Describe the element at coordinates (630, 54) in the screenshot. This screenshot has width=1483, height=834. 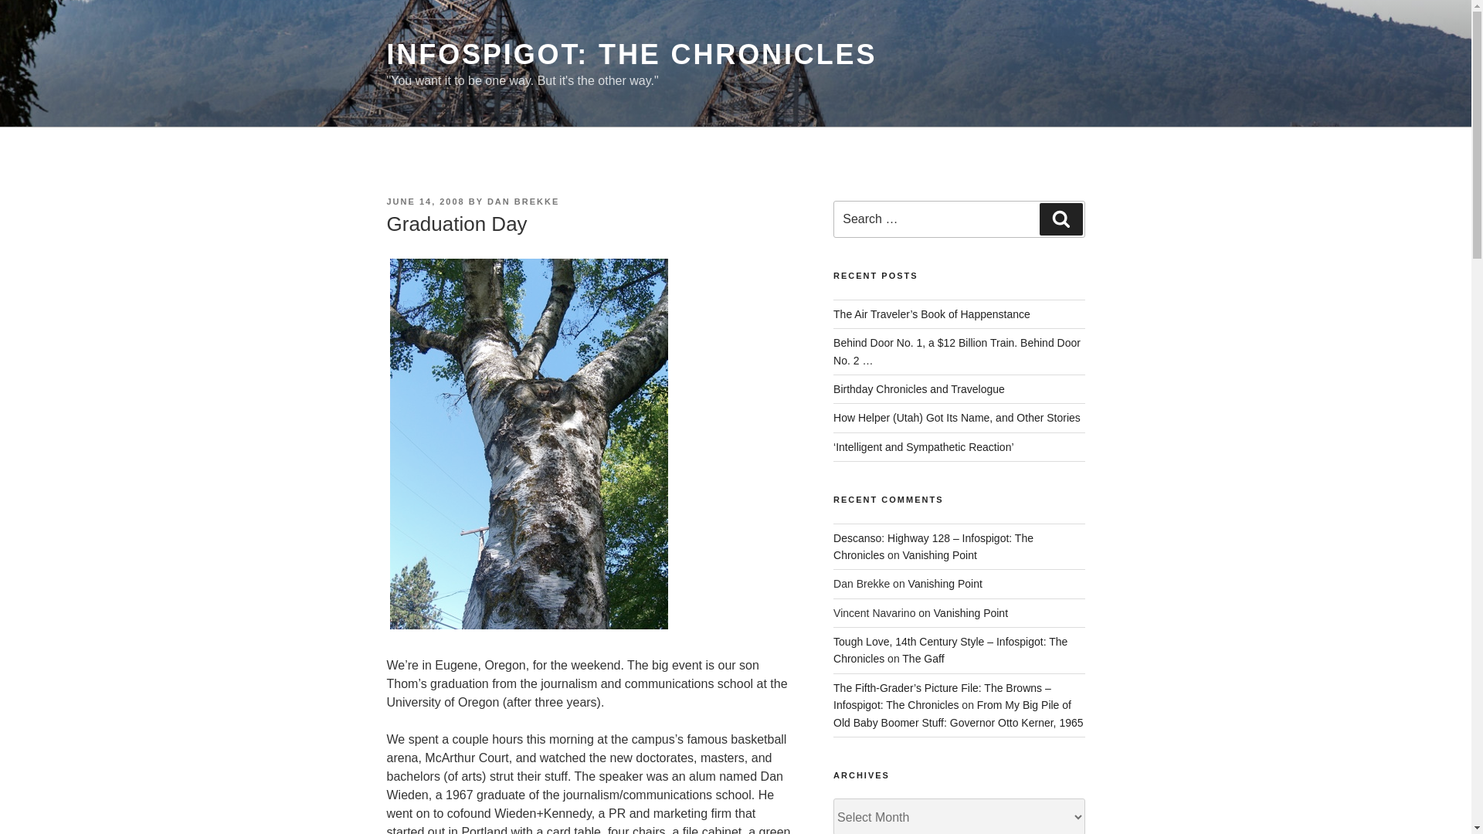
I see `INFOSPIGOT: THE CHRONICLES` at that location.